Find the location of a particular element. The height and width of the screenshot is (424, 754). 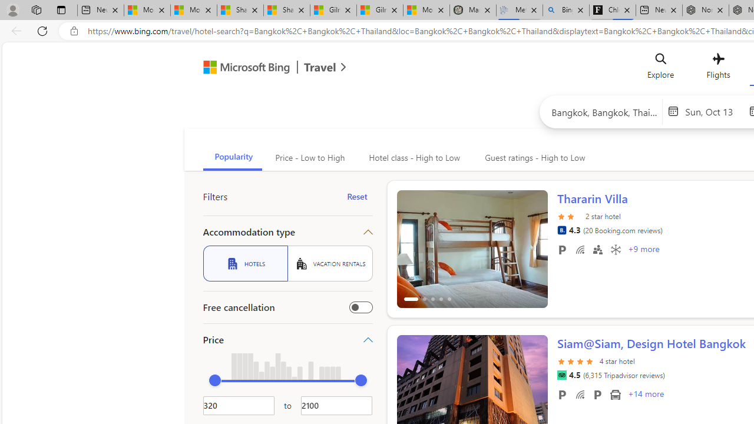

AutomationID: TextField877 is located at coordinates (336, 405).